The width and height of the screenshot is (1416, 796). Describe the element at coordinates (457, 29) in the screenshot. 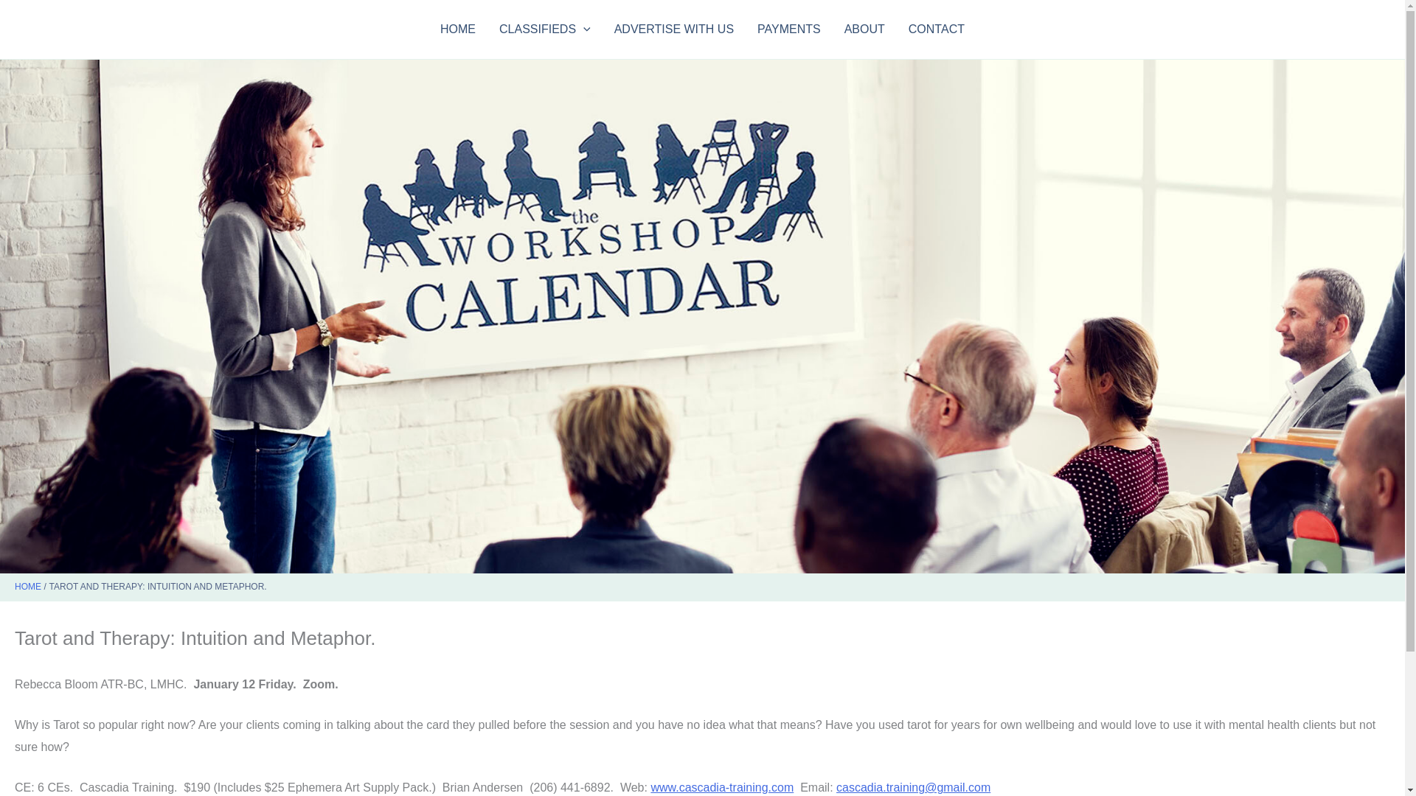

I see `HOME` at that location.